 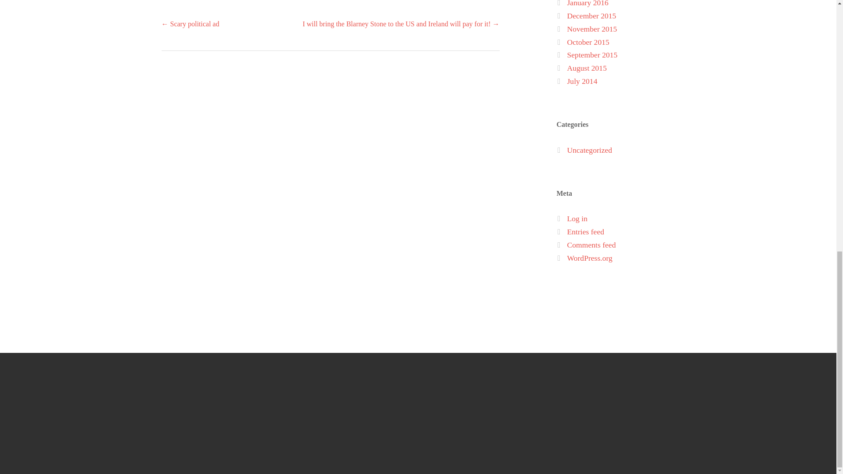 What do you see at coordinates (592, 29) in the screenshot?
I see `November 2015` at bounding box center [592, 29].